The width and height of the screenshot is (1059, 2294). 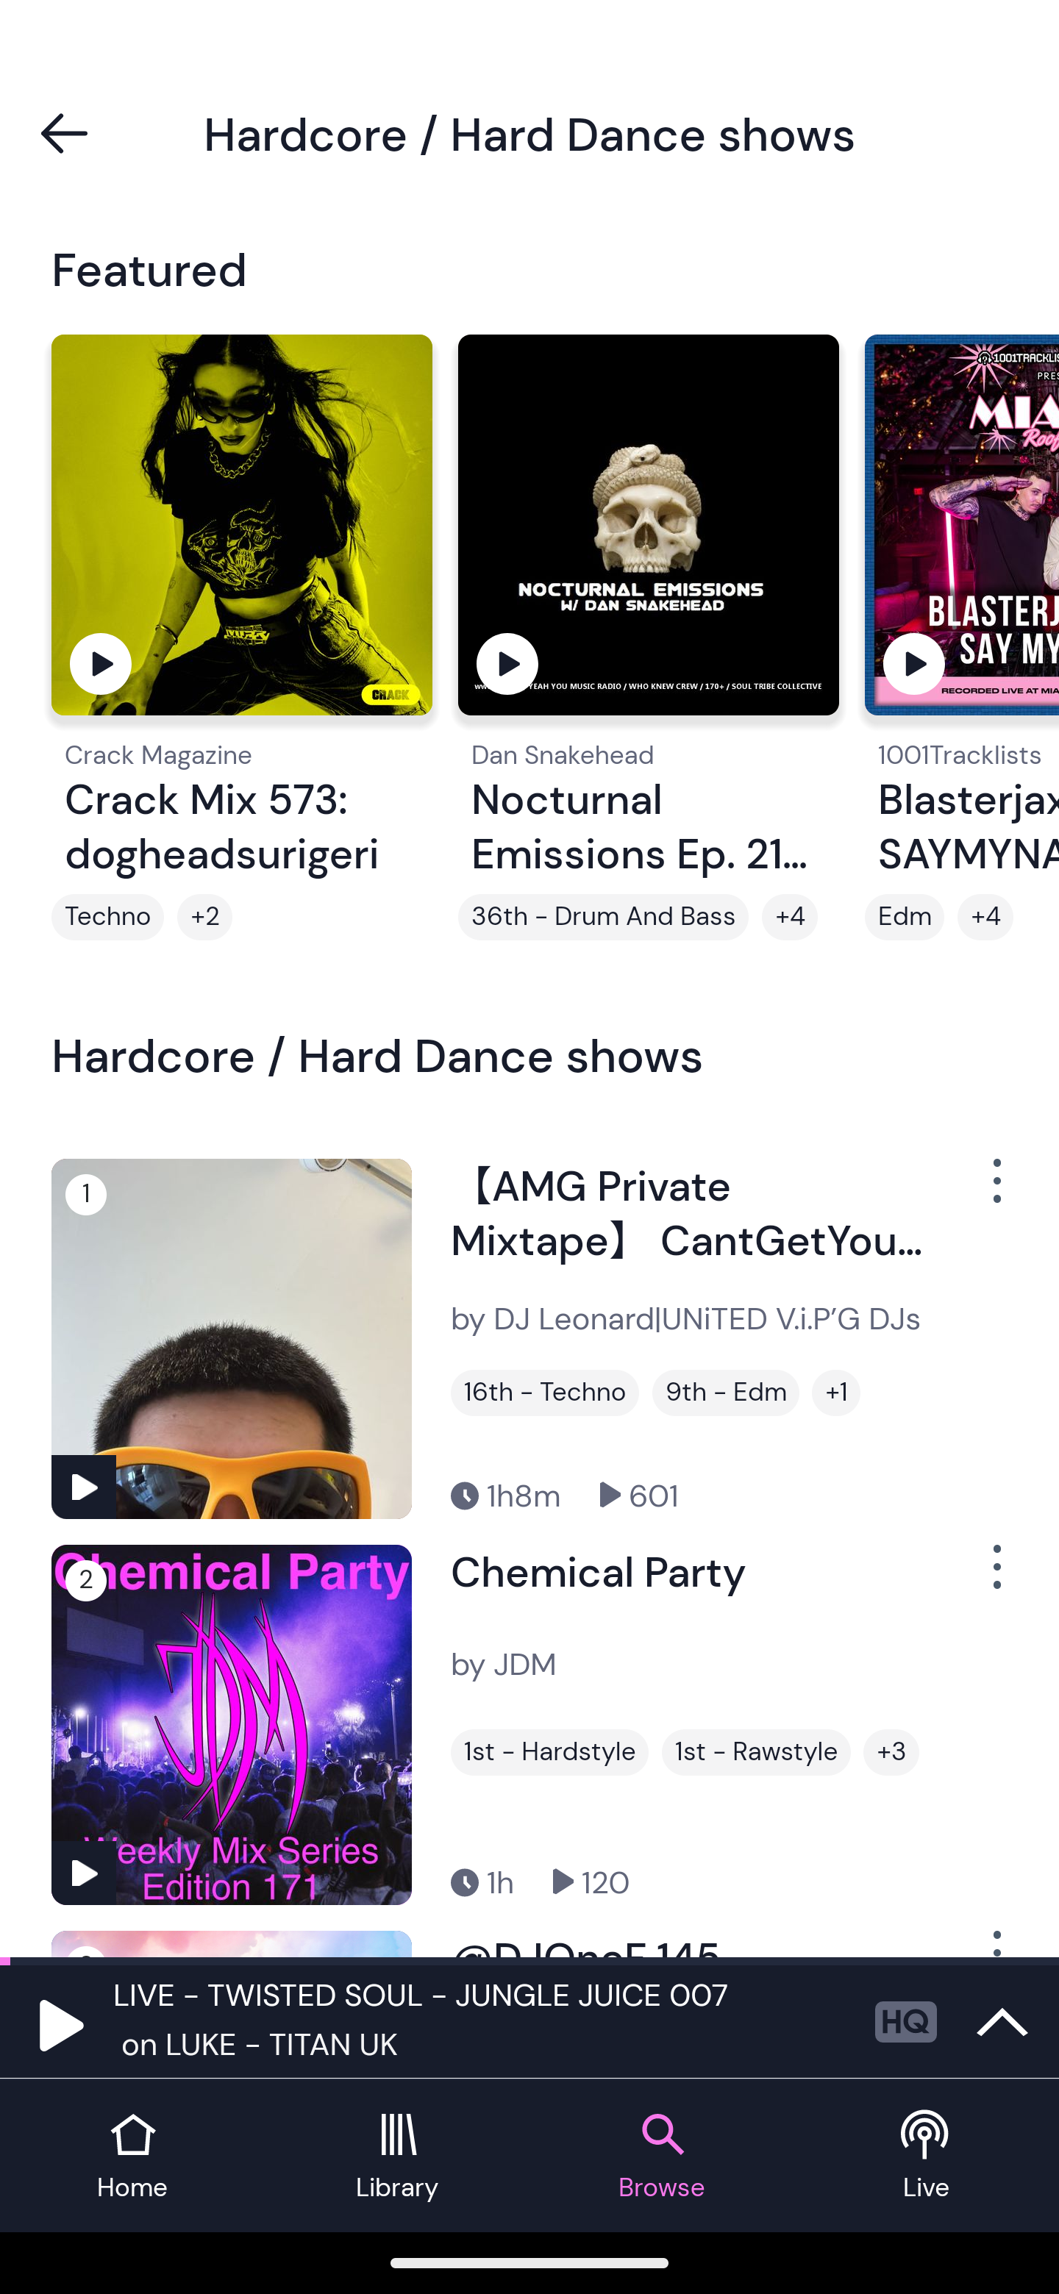 I want to click on Techno, so click(x=107, y=918).